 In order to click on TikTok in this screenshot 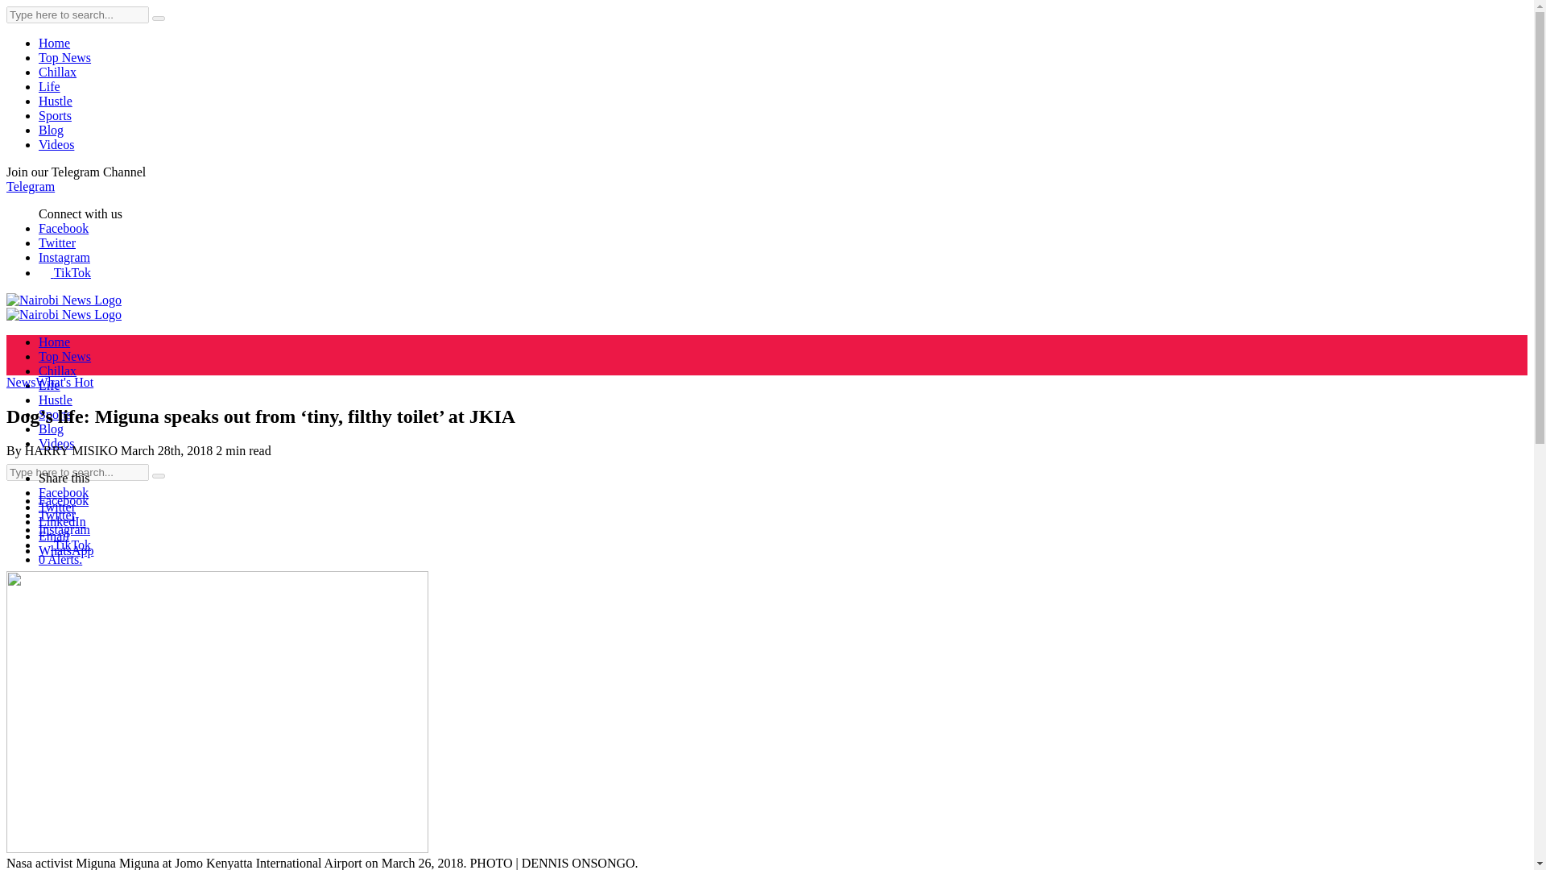, I will do `click(64, 545)`.